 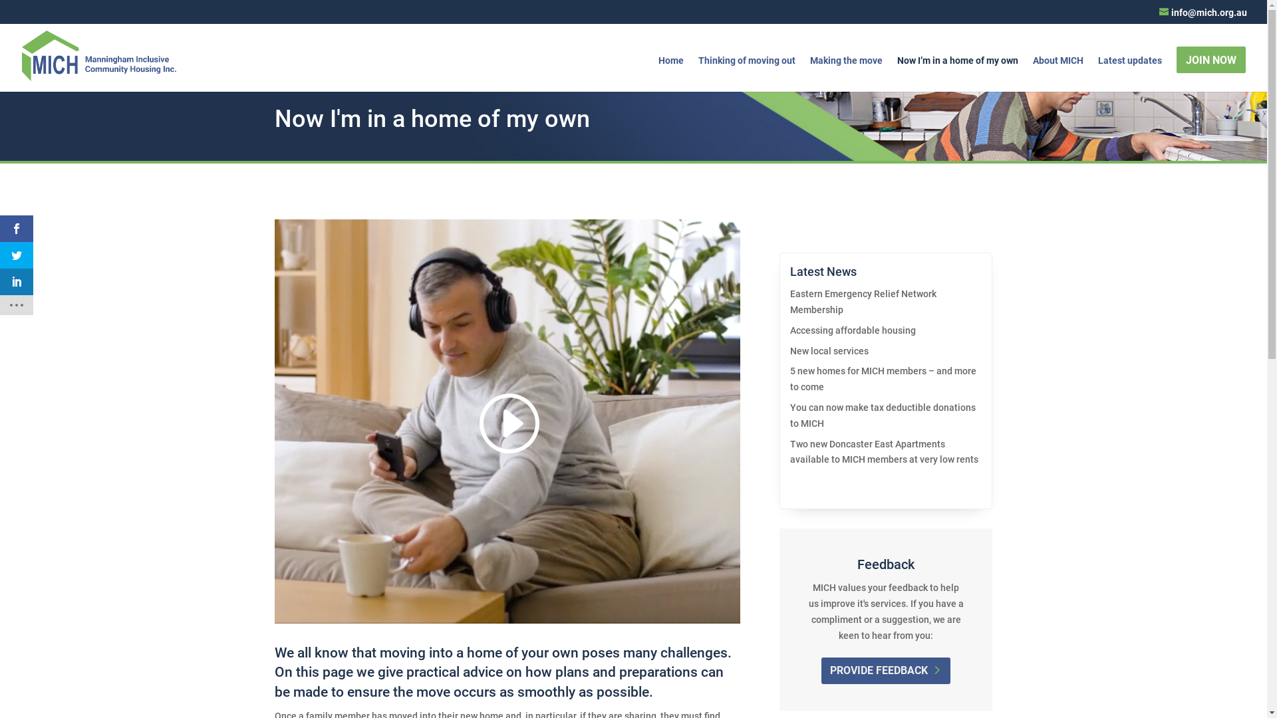 I want to click on Eastern Emergency Relief Network Membership, so click(x=863, y=302).